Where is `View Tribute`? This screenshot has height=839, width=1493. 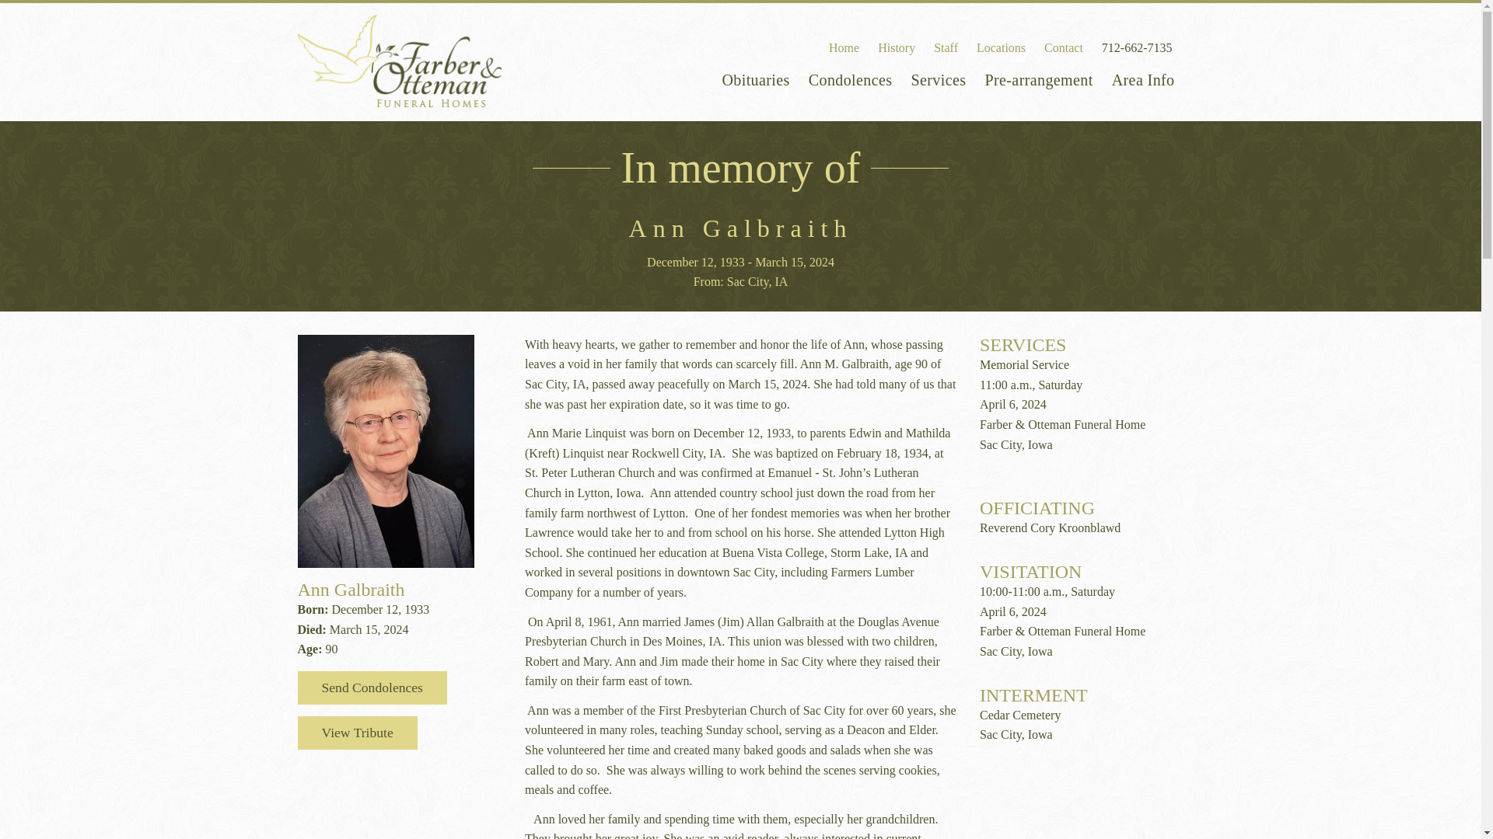 View Tribute is located at coordinates (356, 733).